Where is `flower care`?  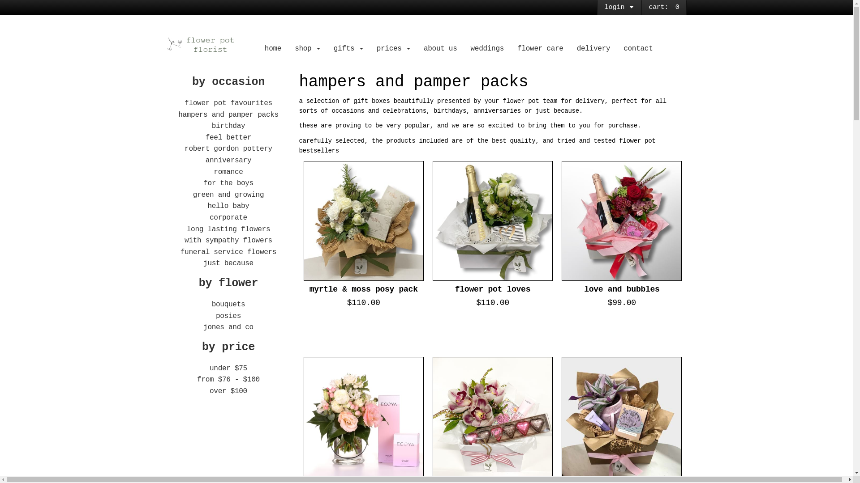 flower care is located at coordinates (540, 49).